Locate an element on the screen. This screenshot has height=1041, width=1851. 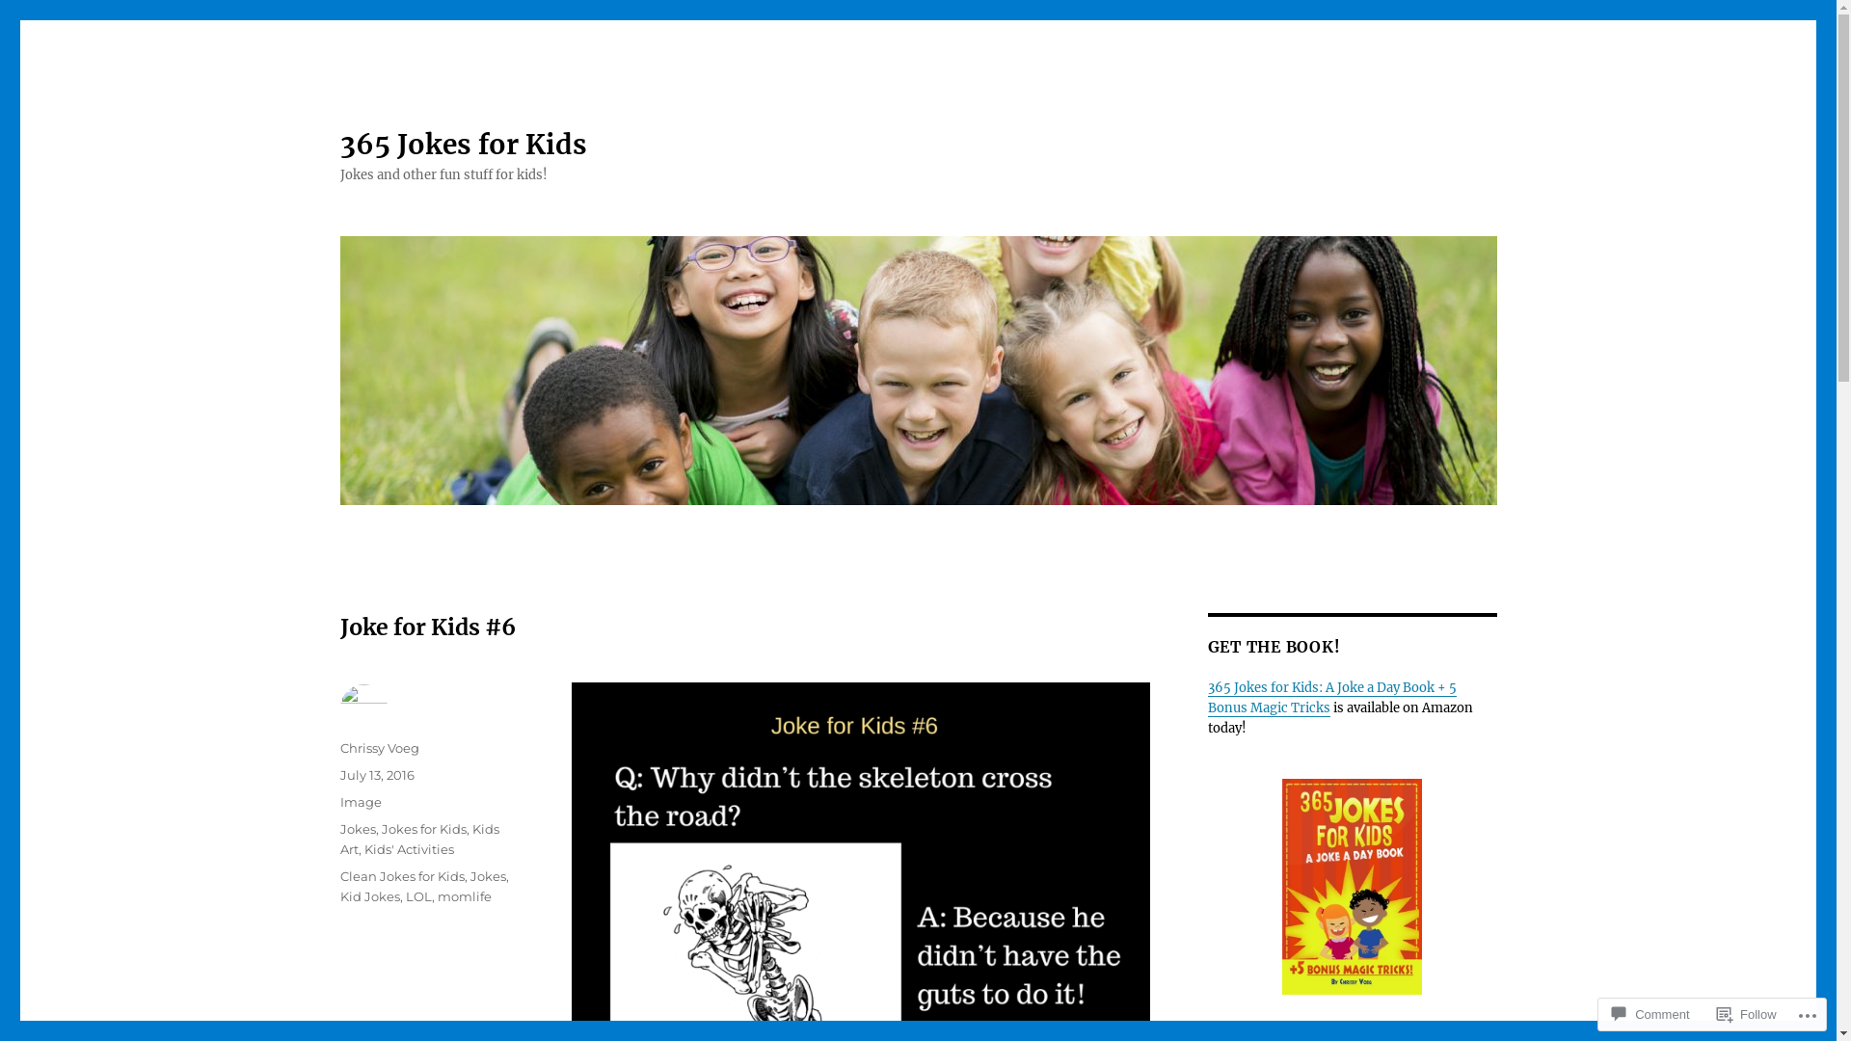
Comment is located at coordinates (1650, 1014).